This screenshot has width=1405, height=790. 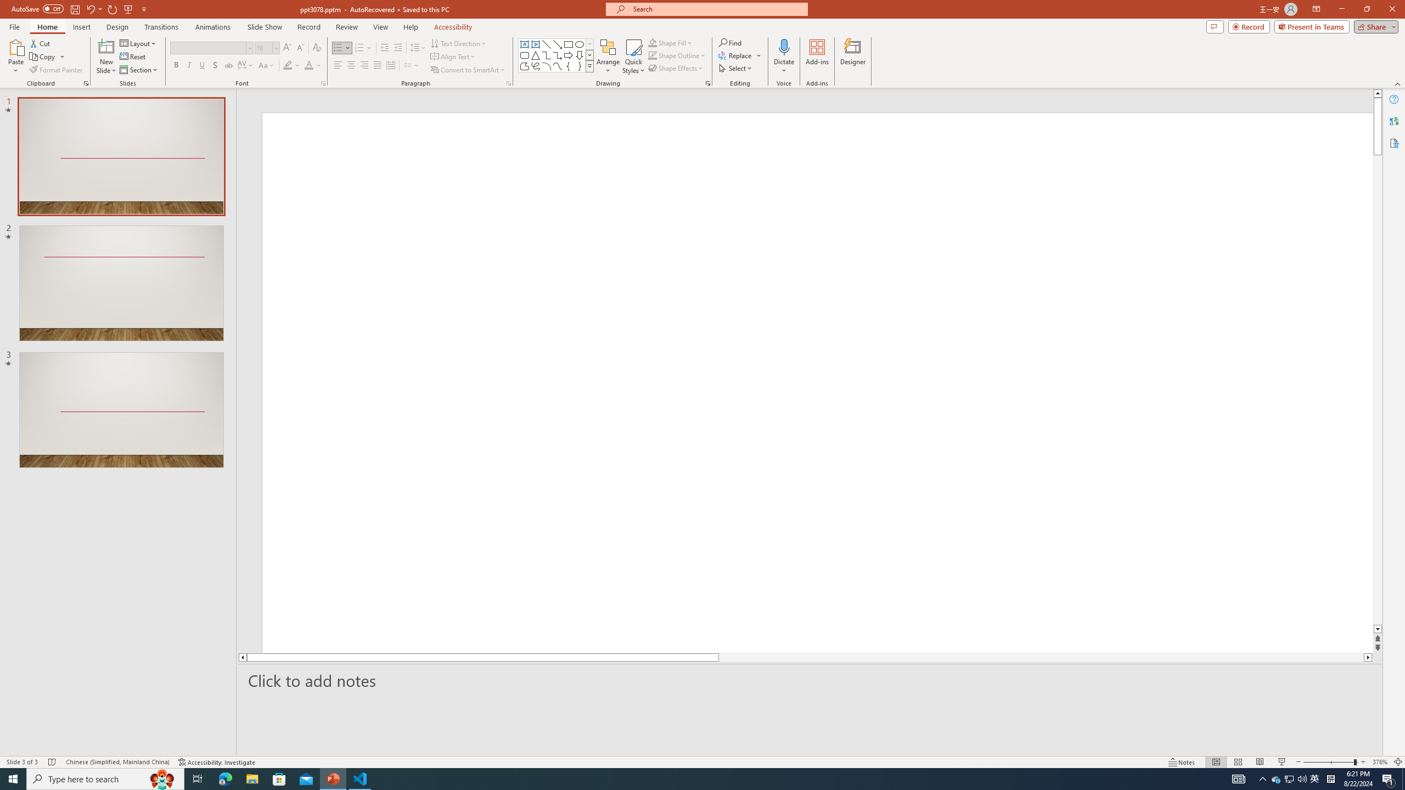 I want to click on An abstract genetic concept, so click(x=805, y=381).